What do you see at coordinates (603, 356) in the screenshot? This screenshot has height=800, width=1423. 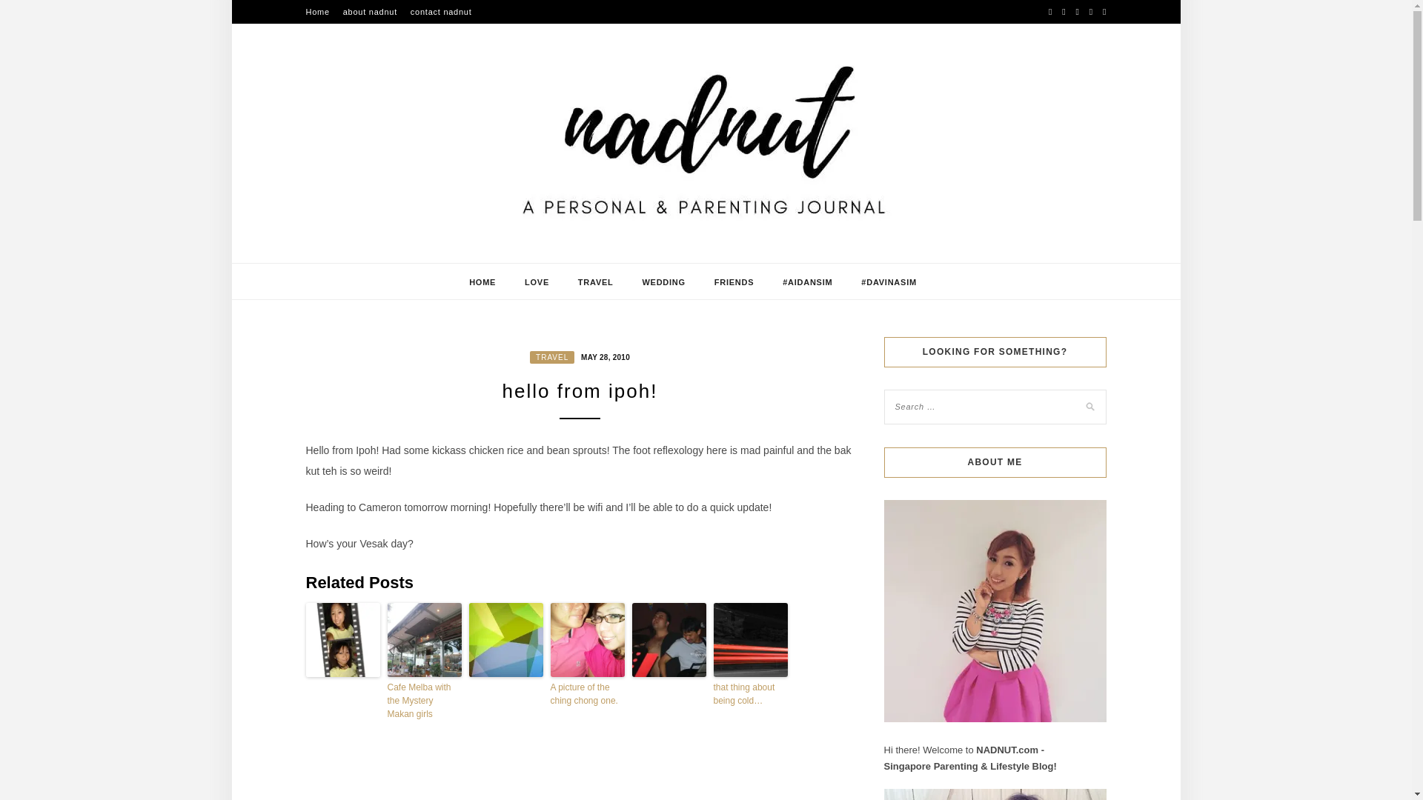 I see `MAY 28, 2010` at bounding box center [603, 356].